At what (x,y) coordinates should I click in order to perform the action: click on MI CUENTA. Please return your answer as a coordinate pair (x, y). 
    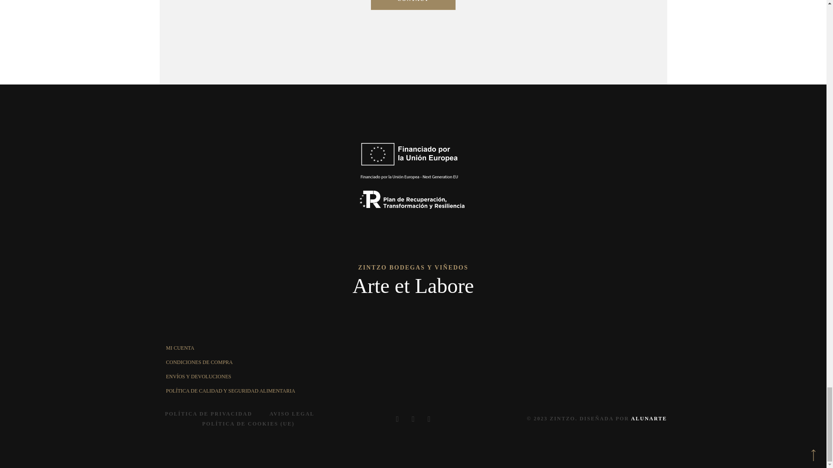
    Looking at the image, I should click on (180, 348).